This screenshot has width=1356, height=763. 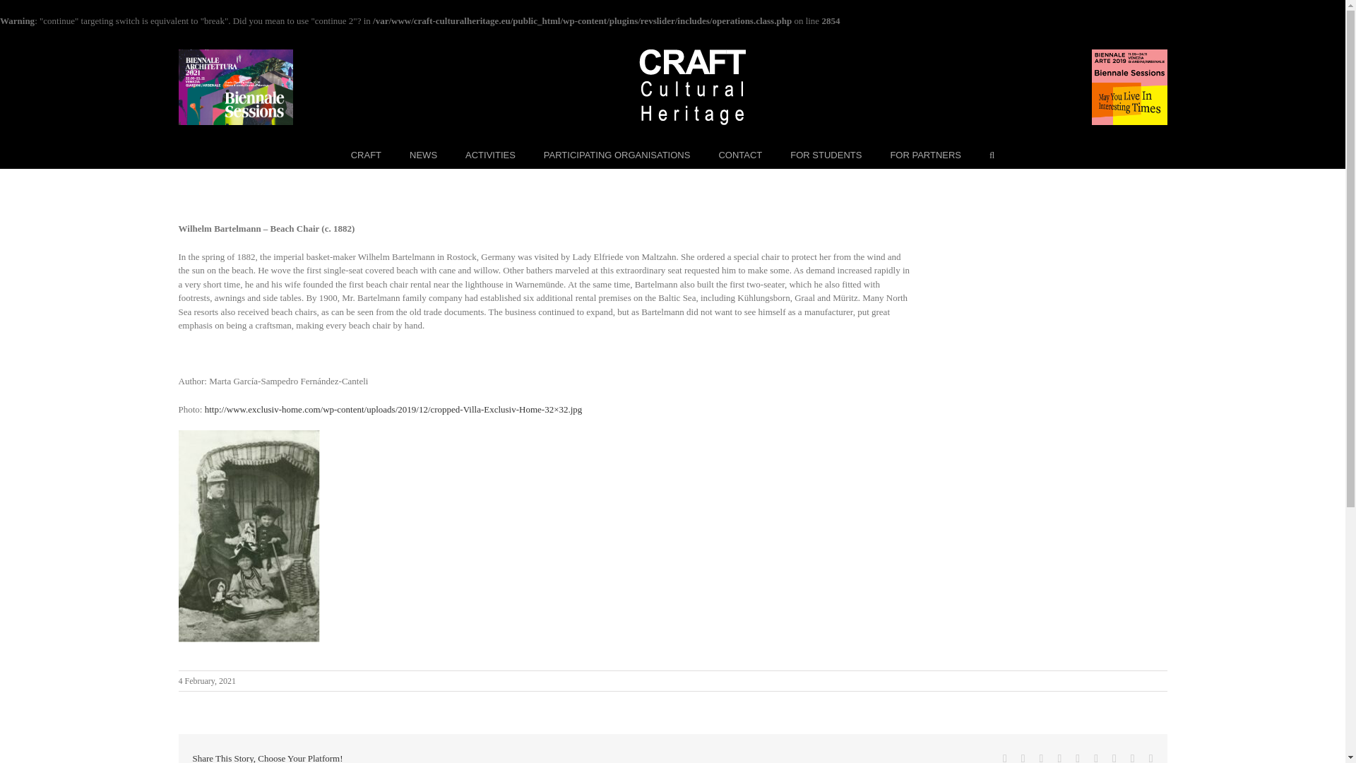 What do you see at coordinates (740, 153) in the screenshot?
I see `CONTACT` at bounding box center [740, 153].